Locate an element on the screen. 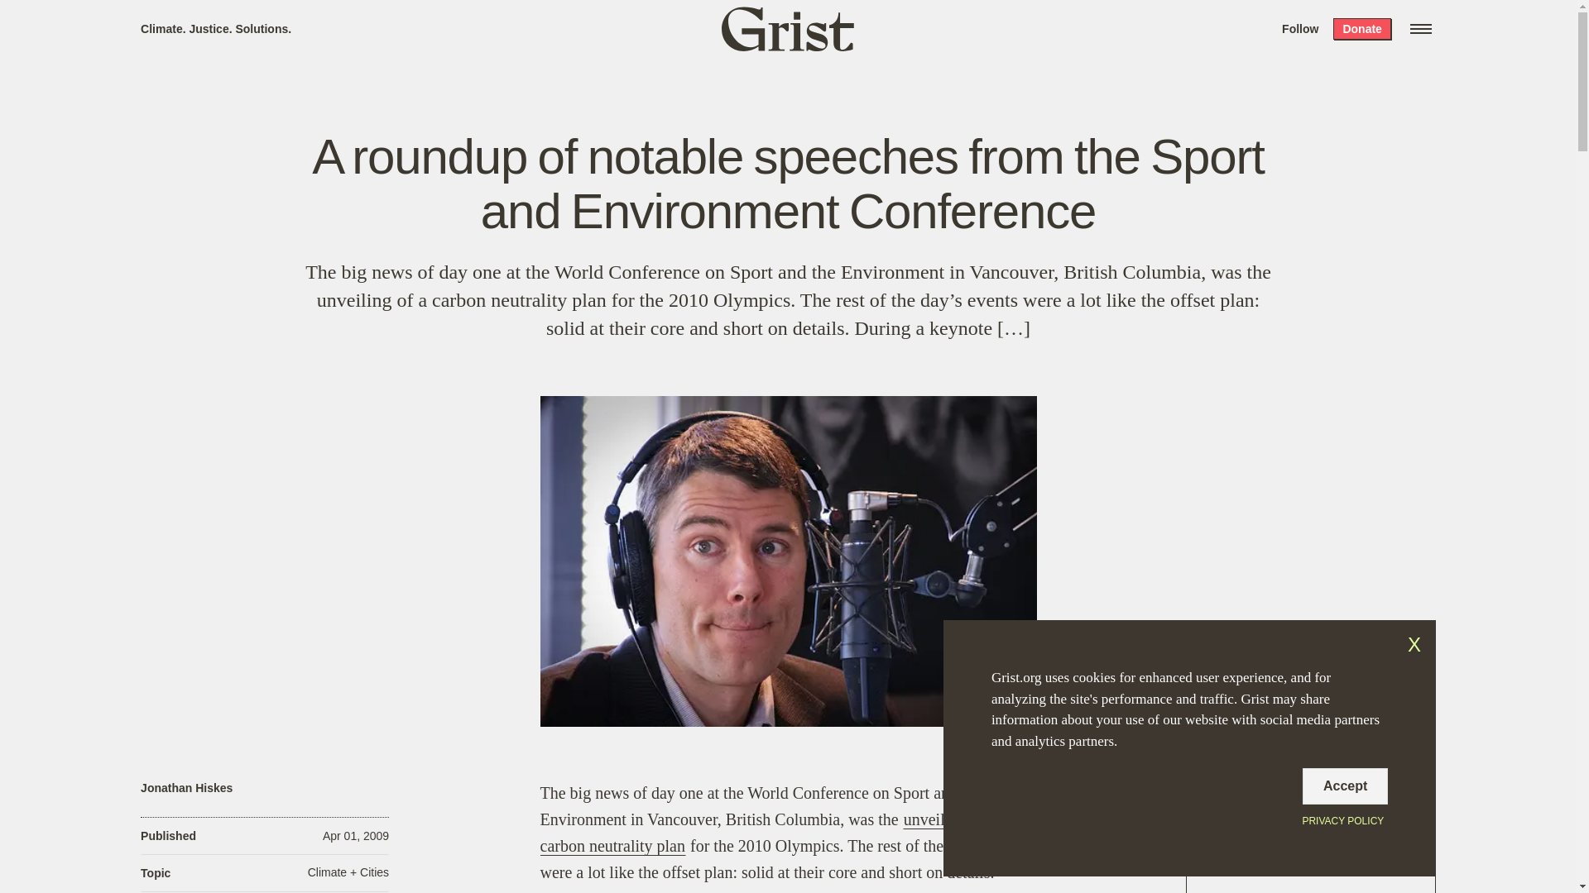 Image resolution: width=1589 pixels, height=893 pixels. Search is located at coordinates (248, 20).